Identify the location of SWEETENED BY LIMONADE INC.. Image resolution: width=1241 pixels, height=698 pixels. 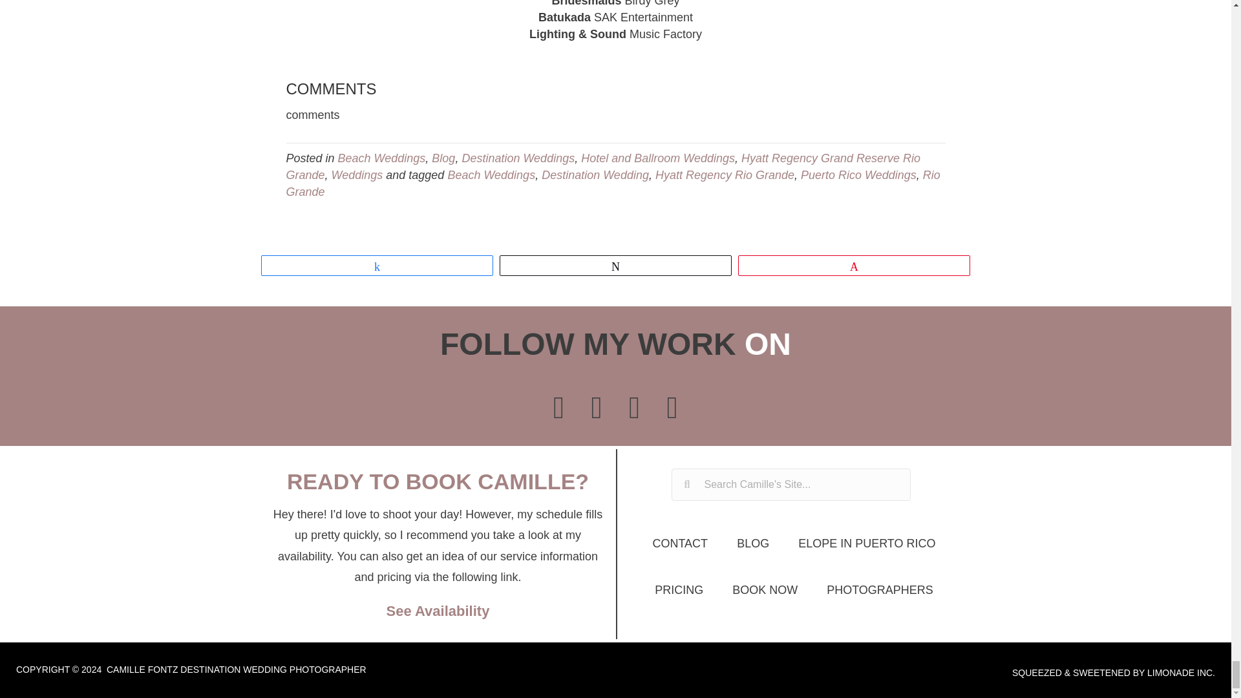
(1144, 672).